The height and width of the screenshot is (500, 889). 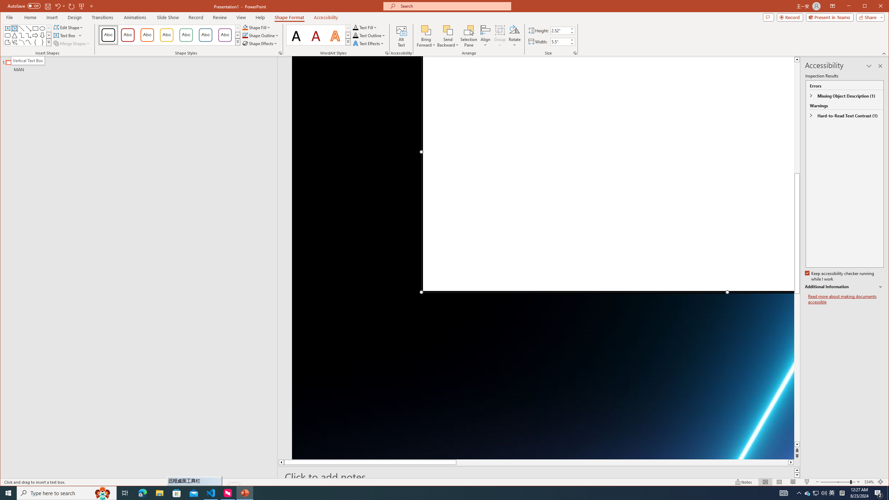 What do you see at coordinates (72, 43) in the screenshot?
I see `Merge Shapes` at bounding box center [72, 43].